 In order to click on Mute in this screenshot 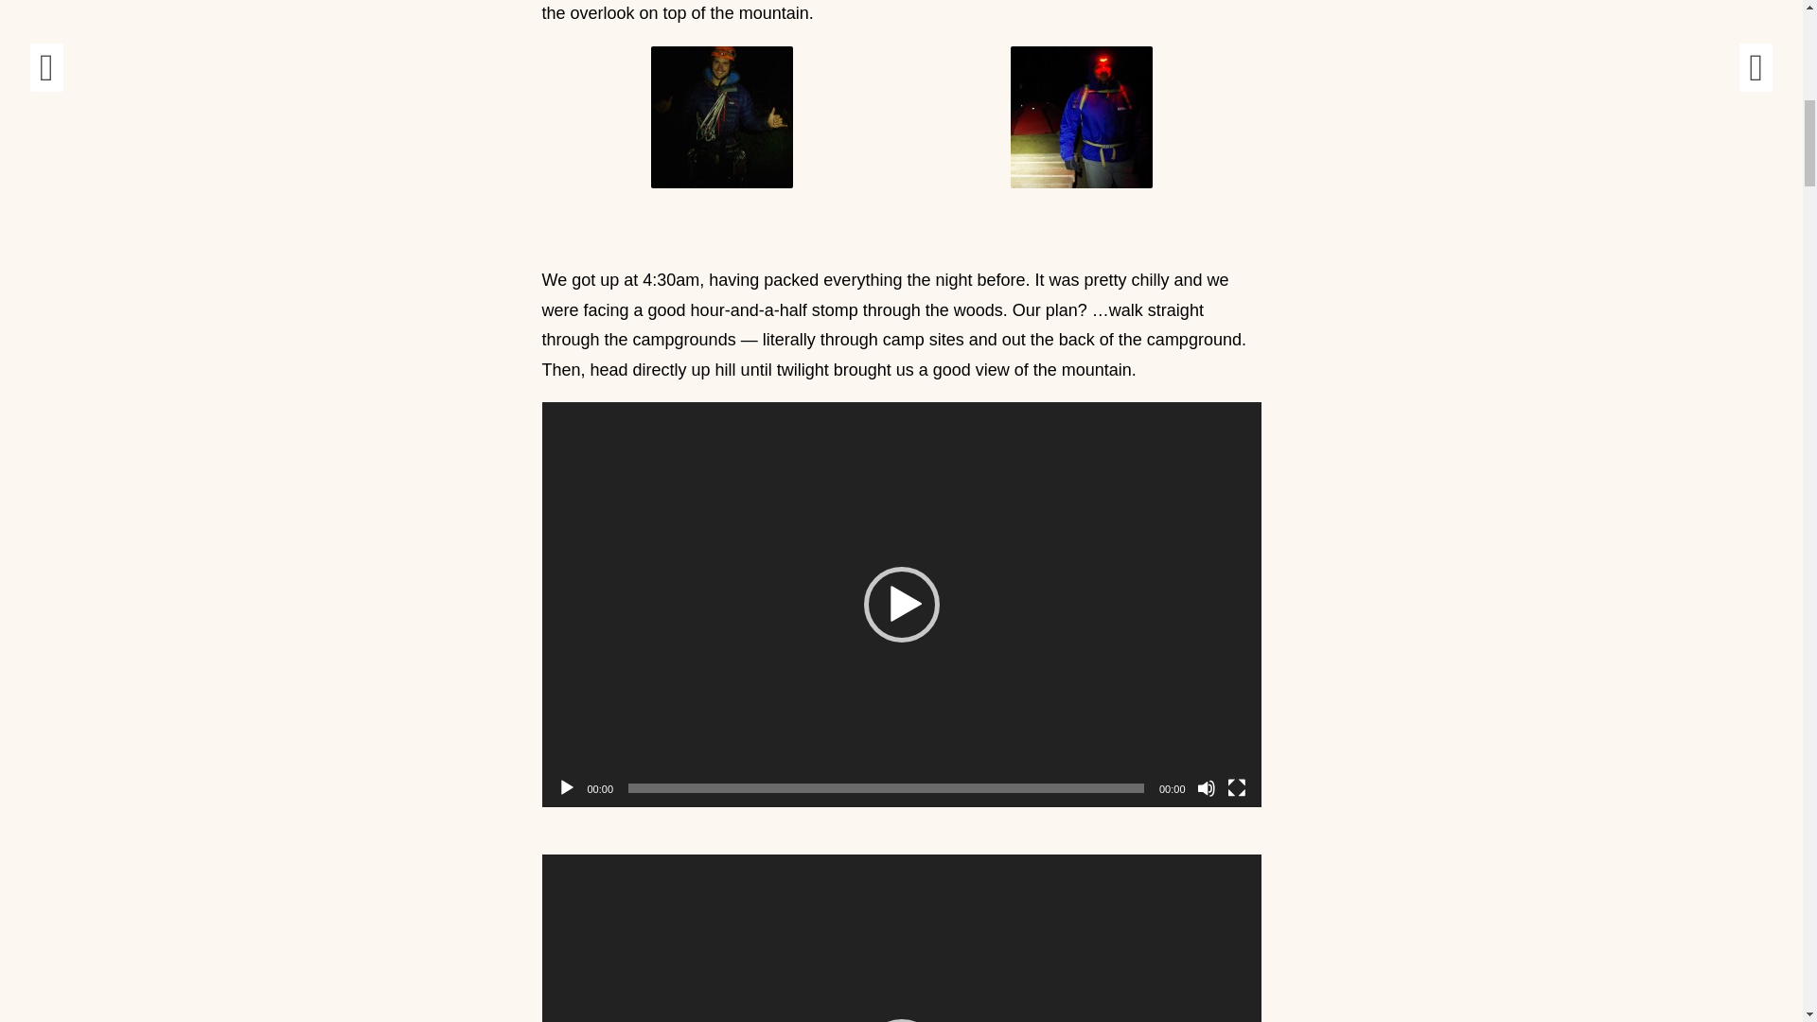, I will do `click(1206, 787)`.